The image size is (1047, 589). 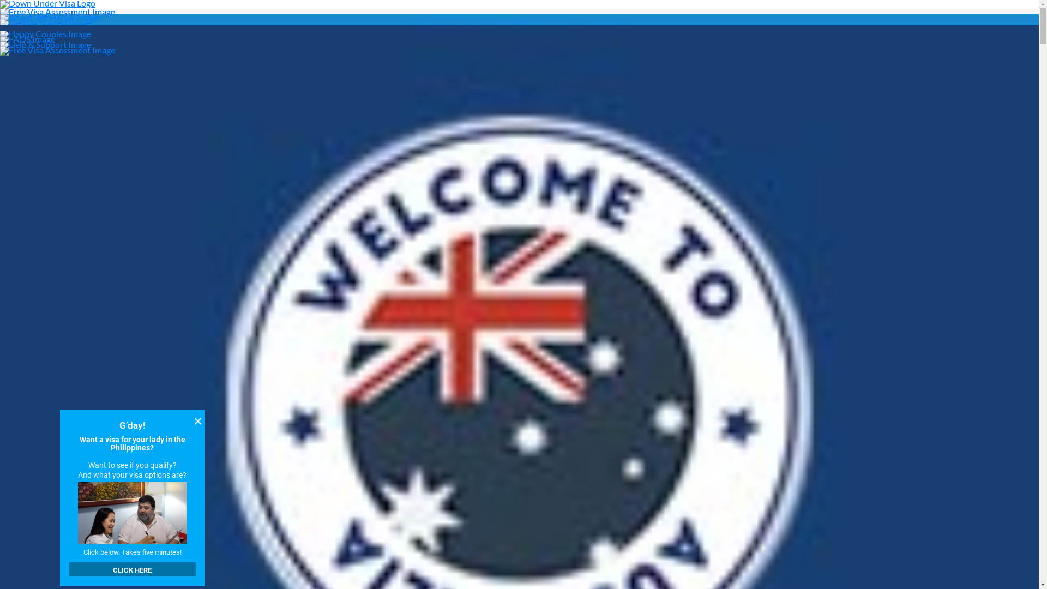 What do you see at coordinates (330, 449) in the screenshot?
I see `Our office and staff are here in Manila, Philippines` at bounding box center [330, 449].